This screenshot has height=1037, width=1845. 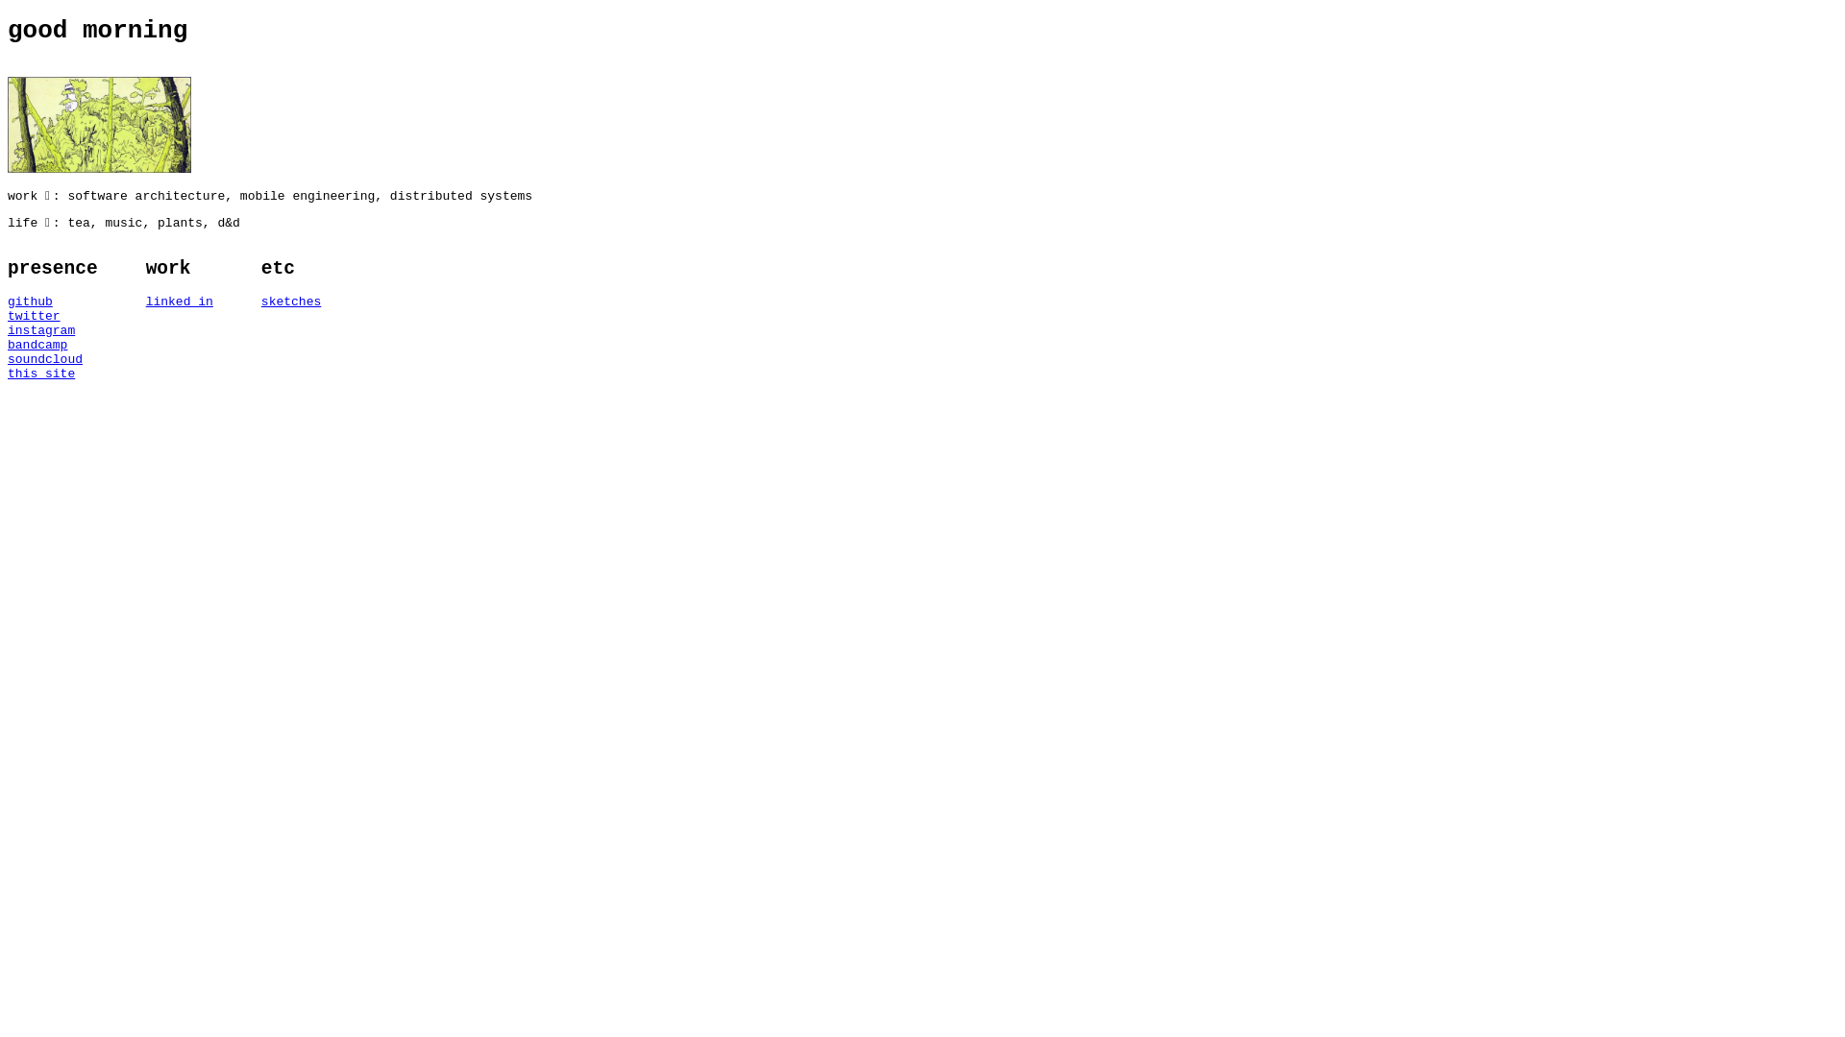 I want to click on this site, so click(x=53, y=374).